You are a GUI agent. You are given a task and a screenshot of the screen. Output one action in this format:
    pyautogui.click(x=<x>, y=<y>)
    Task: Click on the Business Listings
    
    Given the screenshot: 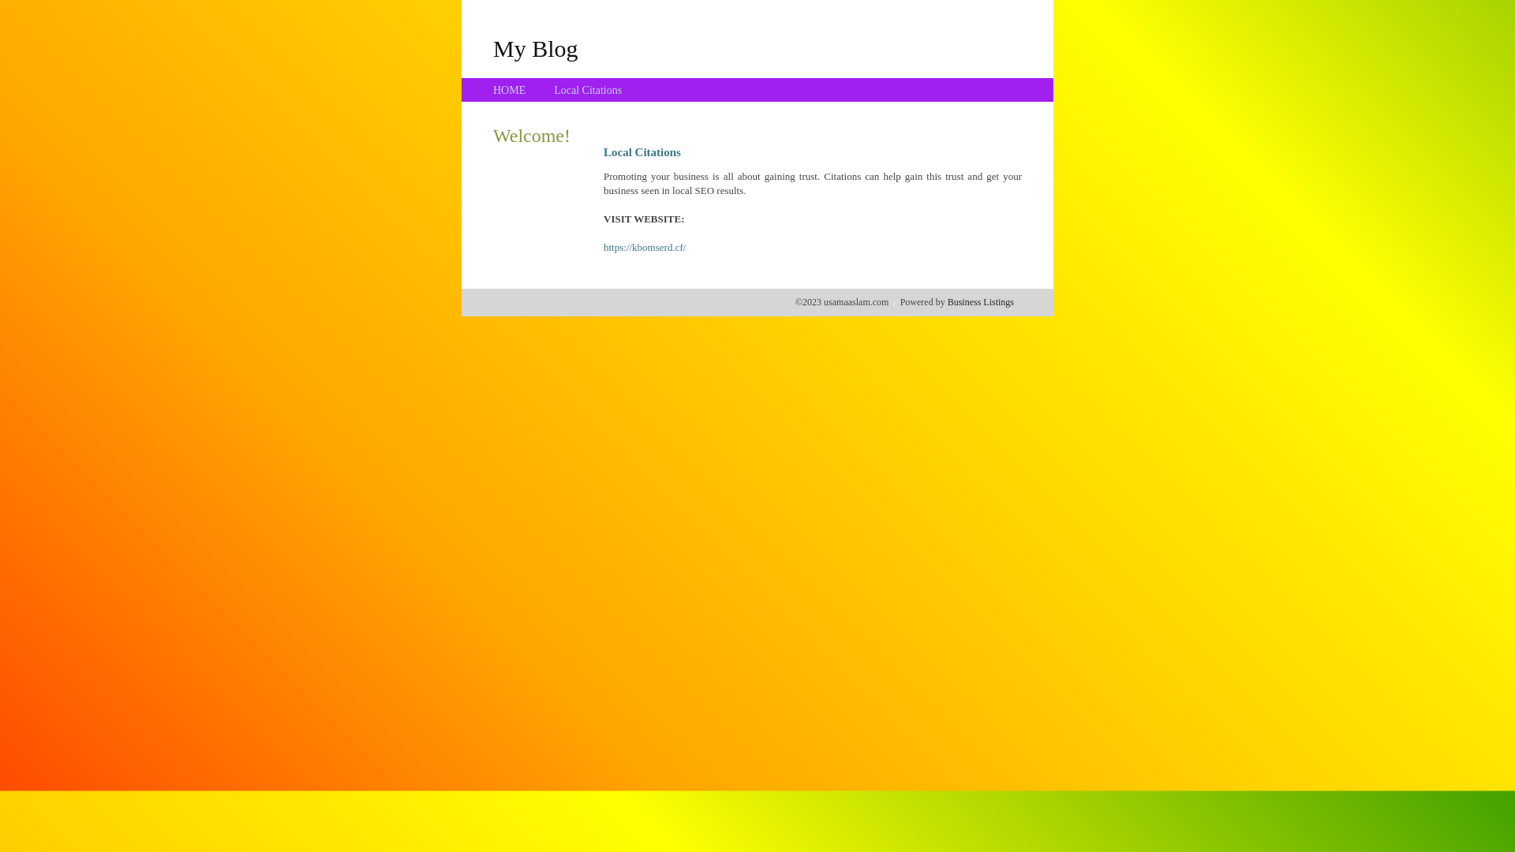 What is the action you would take?
    pyautogui.click(x=981, y=302)
    